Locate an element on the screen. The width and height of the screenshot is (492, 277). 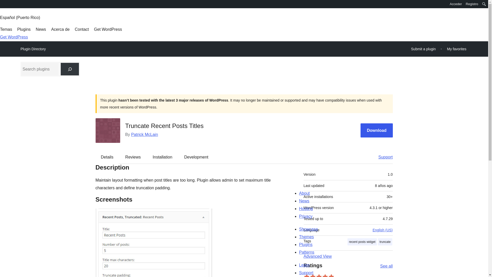
Plugin Directory is located at coordinates (33, 49).